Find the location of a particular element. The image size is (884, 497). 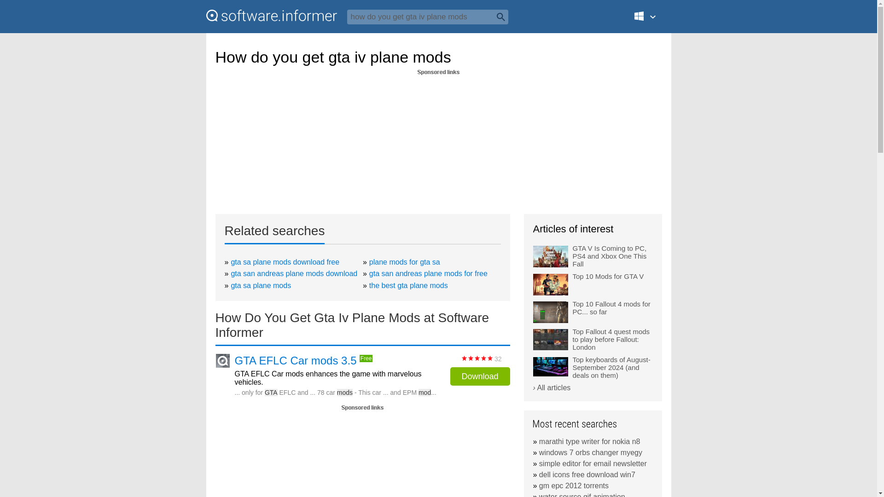

the best gta plane mods is located at coordinates (409, 285).